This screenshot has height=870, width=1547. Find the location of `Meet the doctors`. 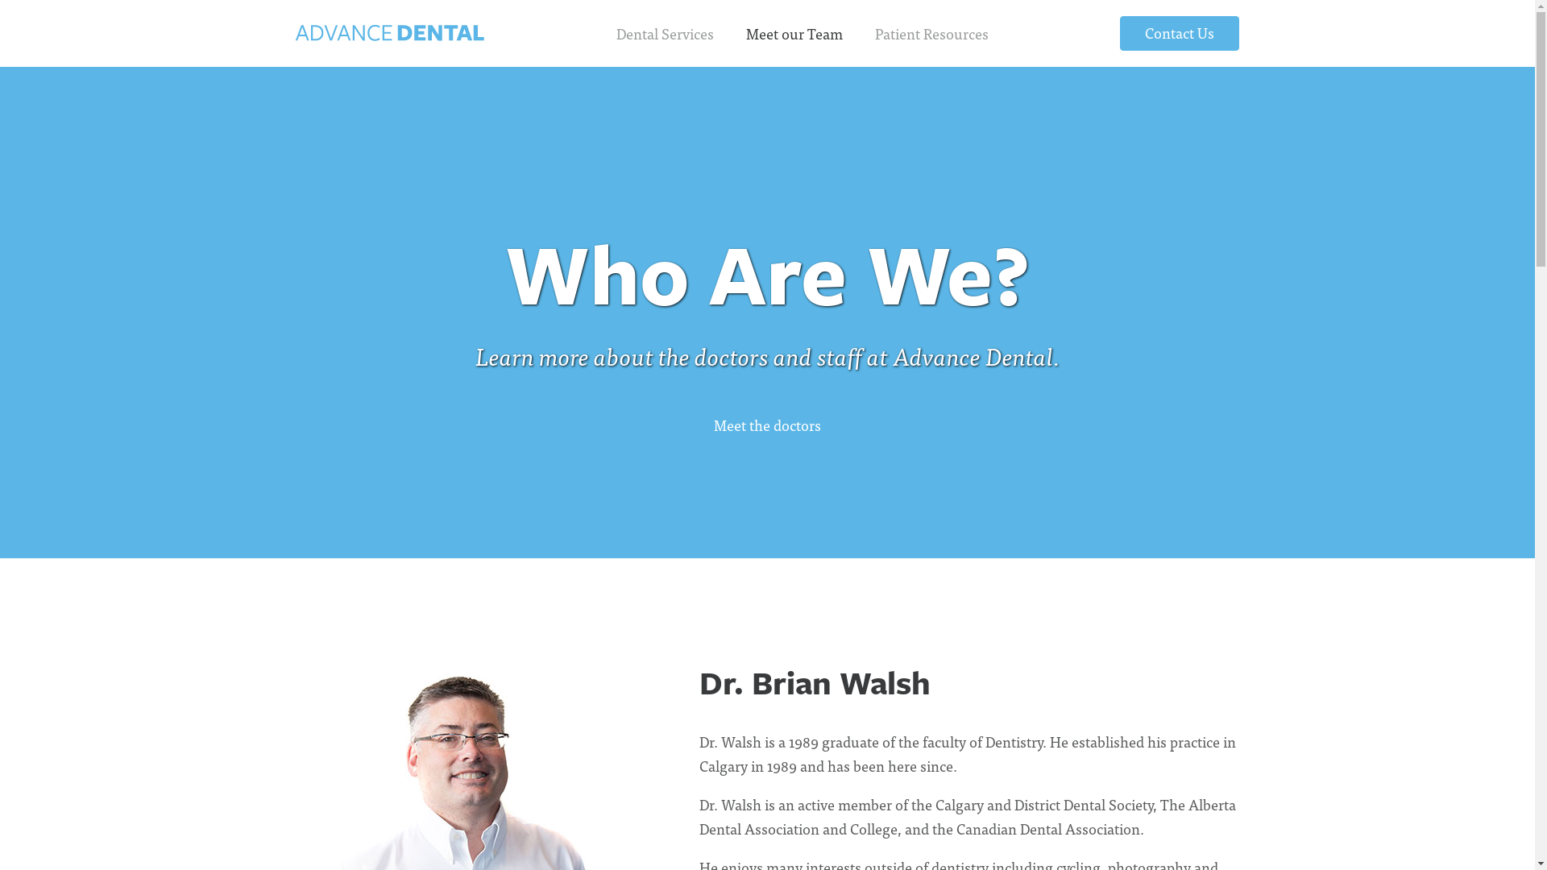

Meet the doctors is located at coordinates (767, 425).